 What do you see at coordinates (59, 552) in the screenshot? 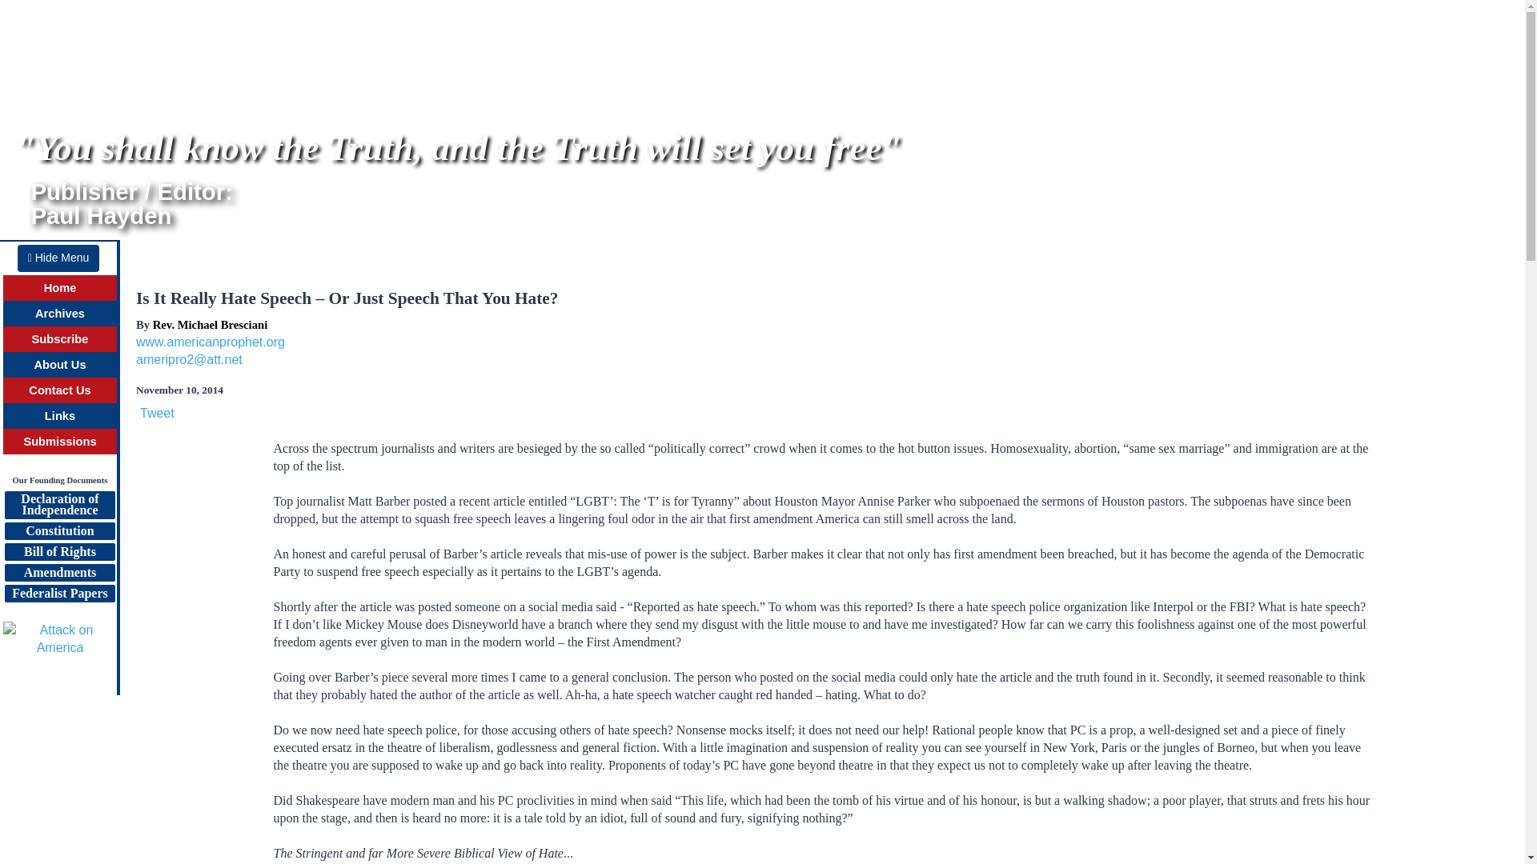
I see `Bill of Rights` at bounding box center [59, 552].